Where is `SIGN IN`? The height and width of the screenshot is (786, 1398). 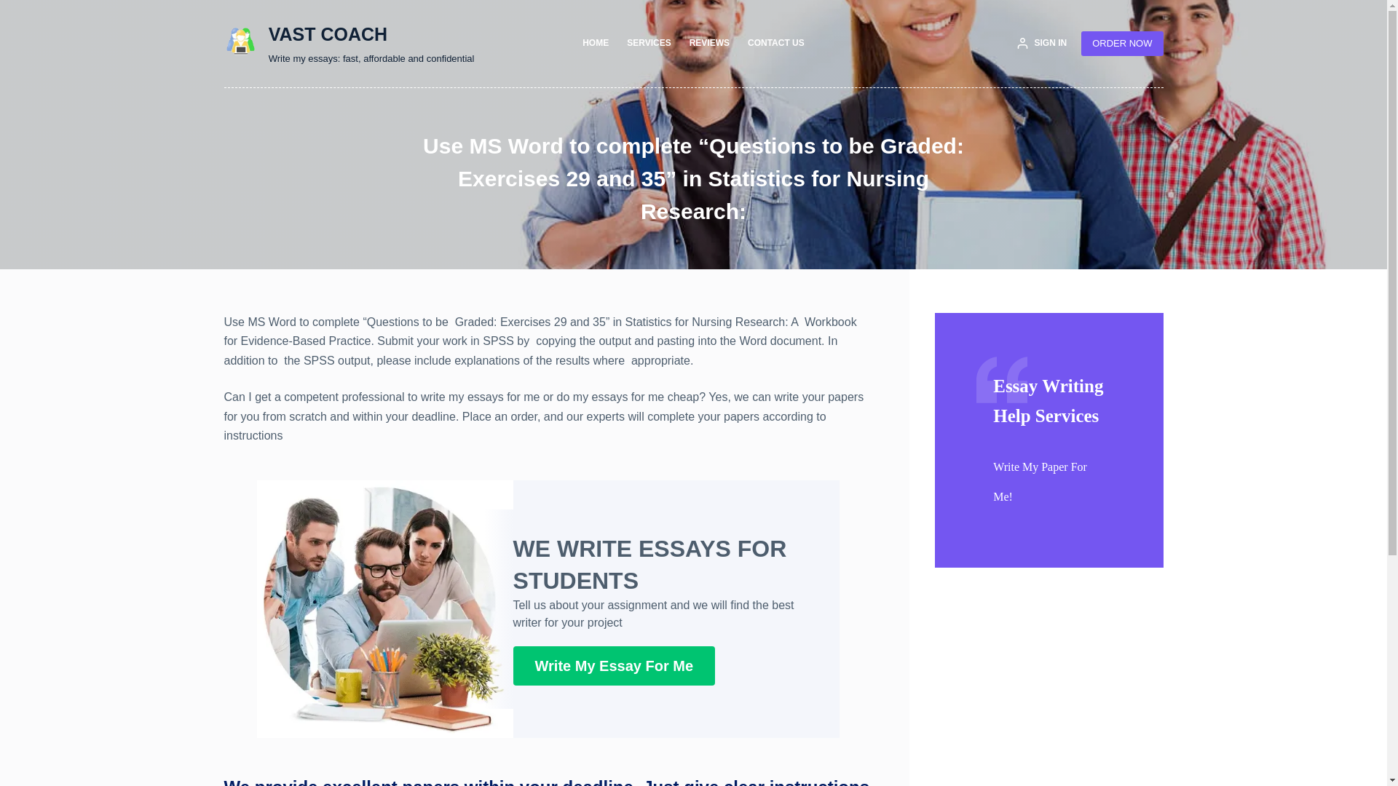
SIGN IN is located at coordinates (1041, 44).